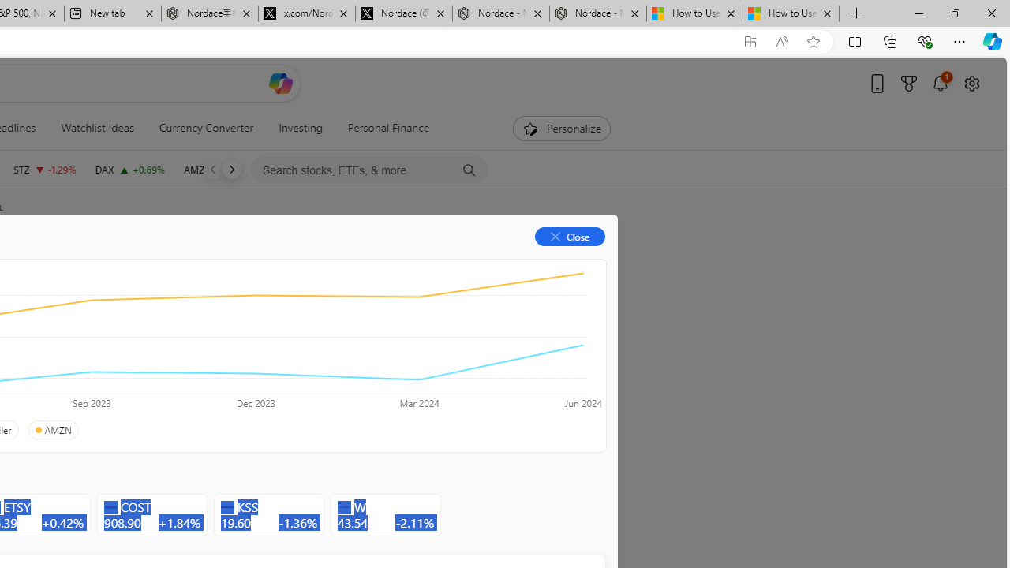 Image resolution: width=1010 pixels, height=568 pixels. Describe the element at coordinates (562, 128) in the screenshot. I see `Personalize` at that location.